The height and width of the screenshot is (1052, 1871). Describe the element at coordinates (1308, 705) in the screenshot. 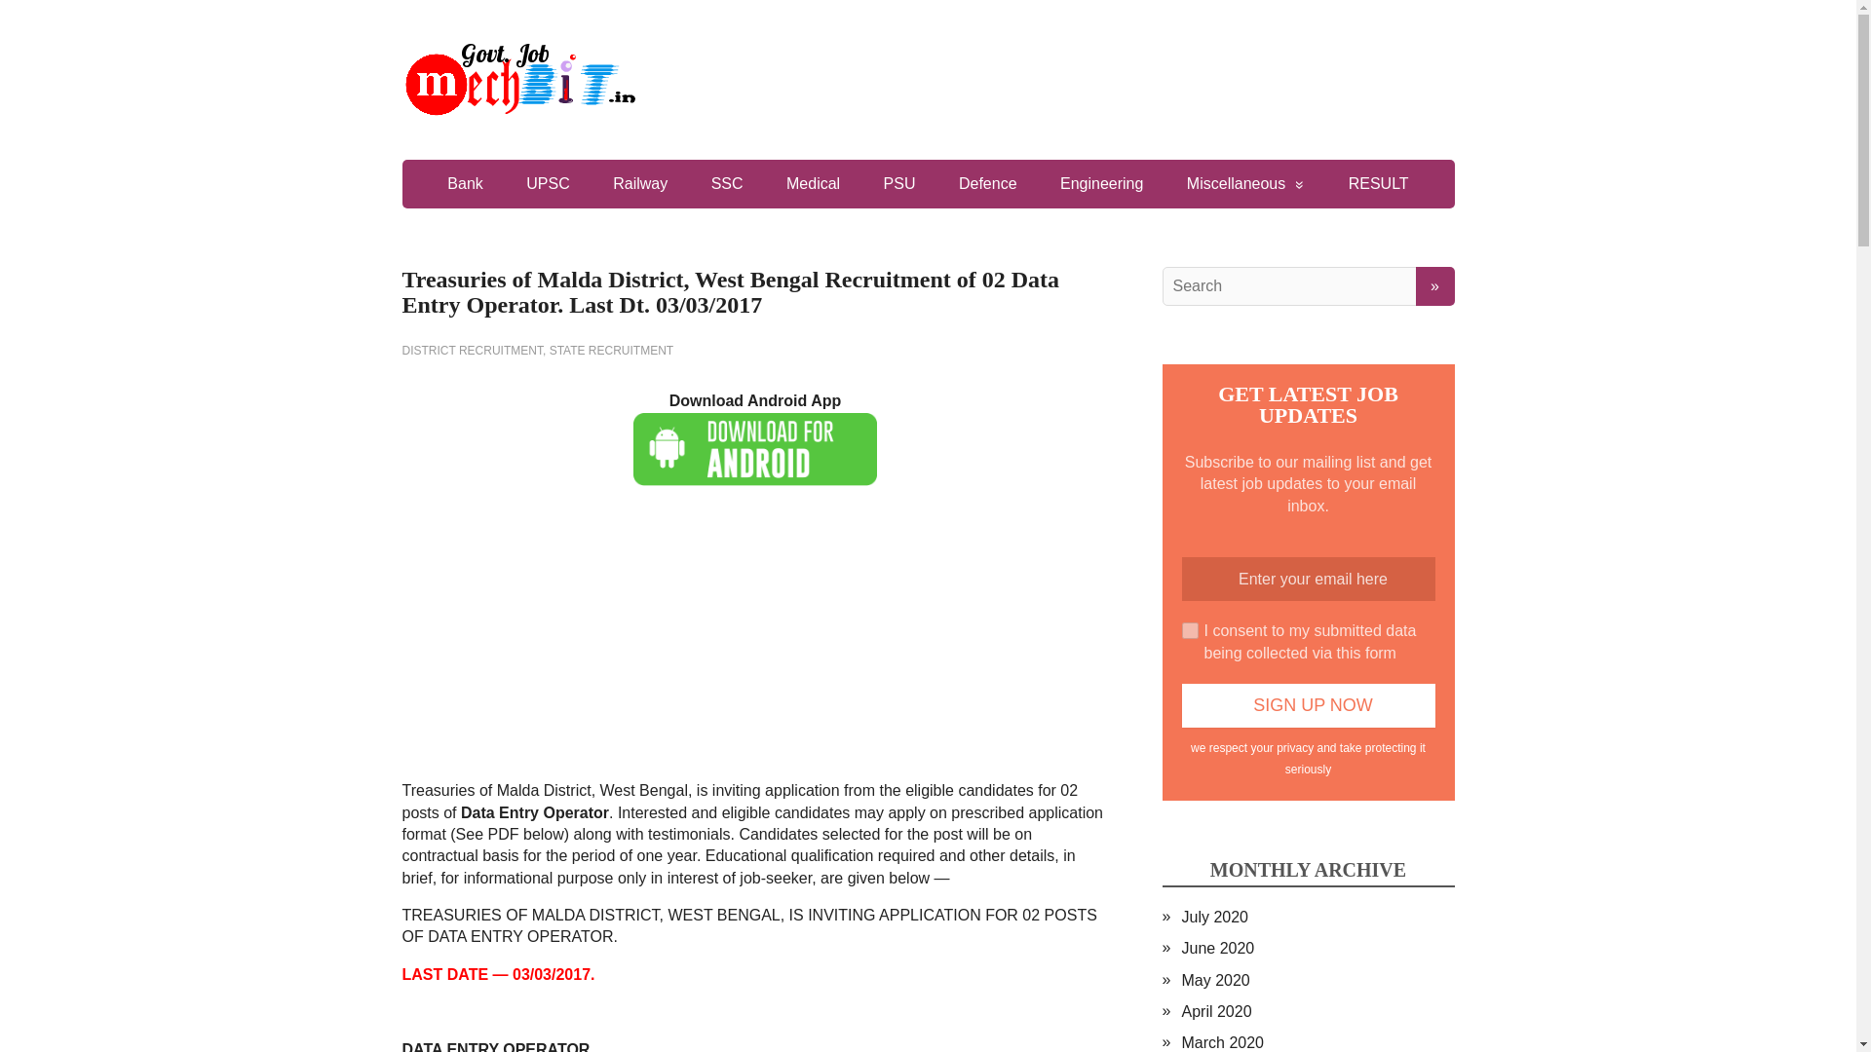

I see `Sign Up Now` at that location.